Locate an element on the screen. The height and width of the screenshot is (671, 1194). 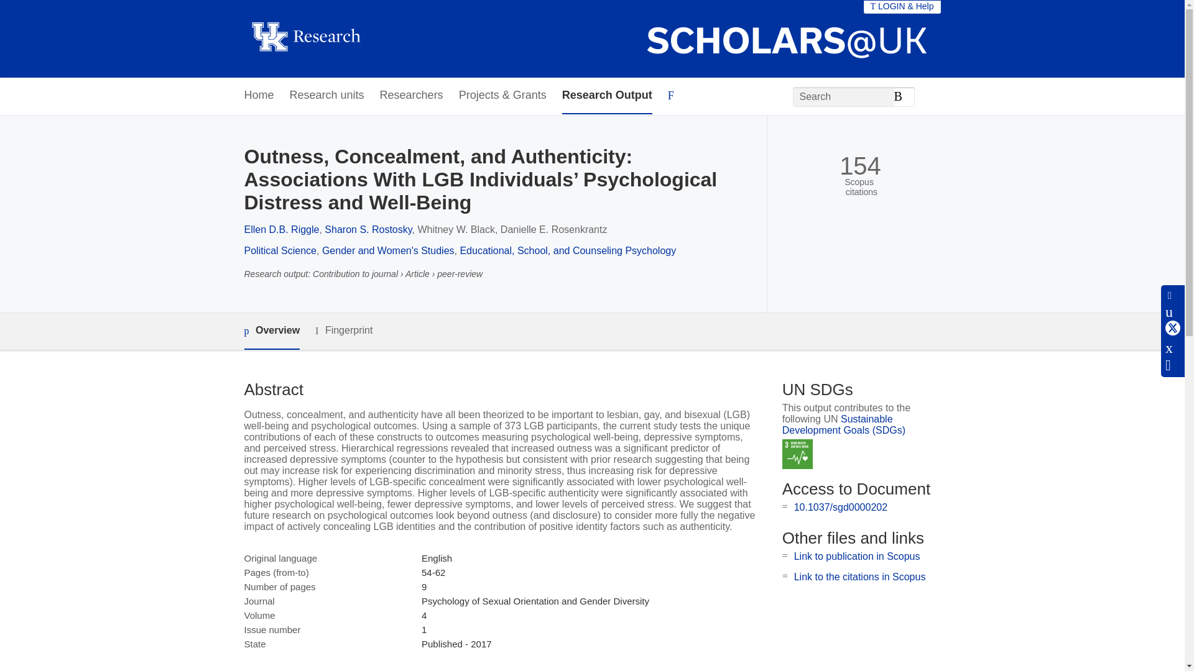
Gender and Women's Studies is located at coordinates (388, 250).